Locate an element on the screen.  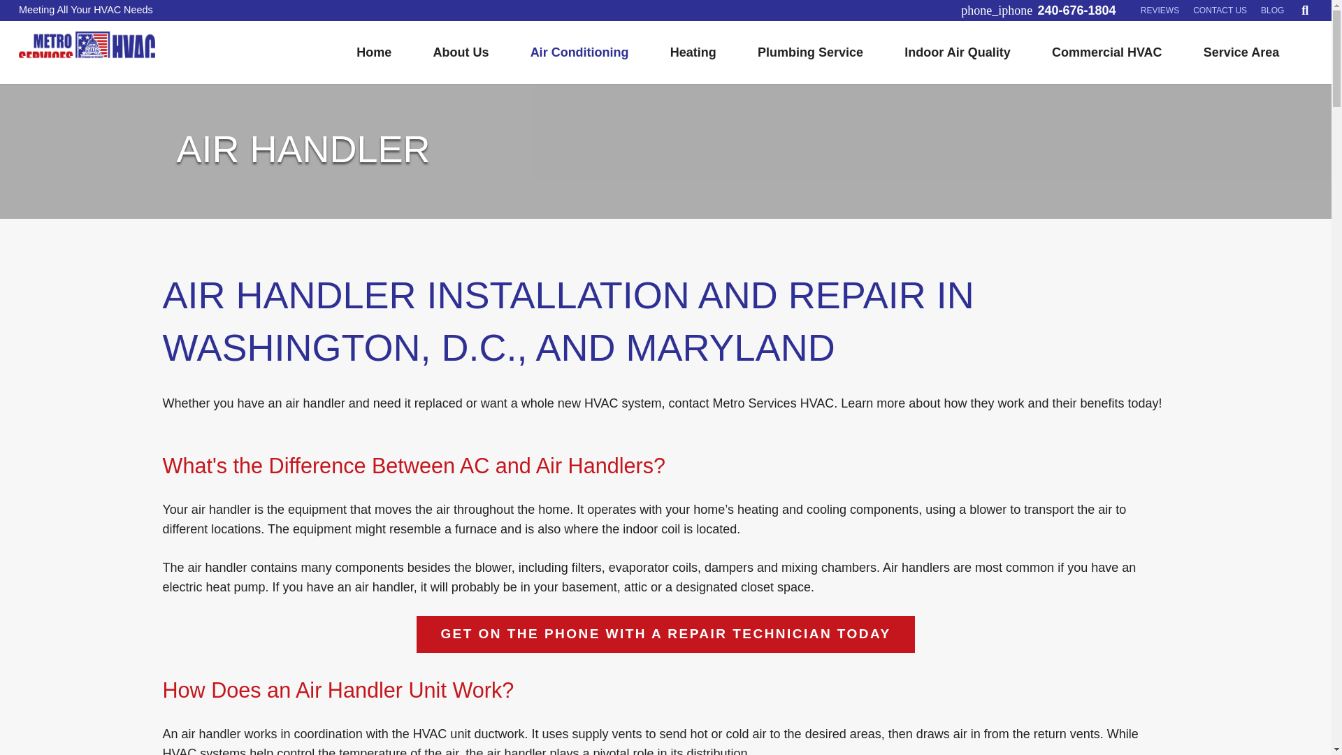
BLOG is located at coordinates (1272, 10).